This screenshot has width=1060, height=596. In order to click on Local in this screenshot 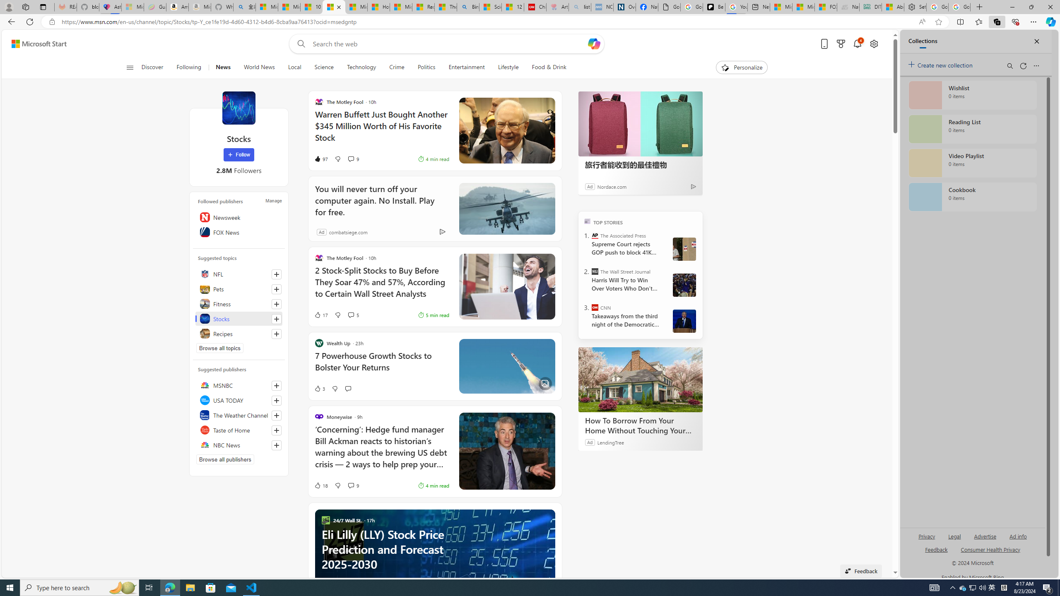, I will do `click(294, 67)`.